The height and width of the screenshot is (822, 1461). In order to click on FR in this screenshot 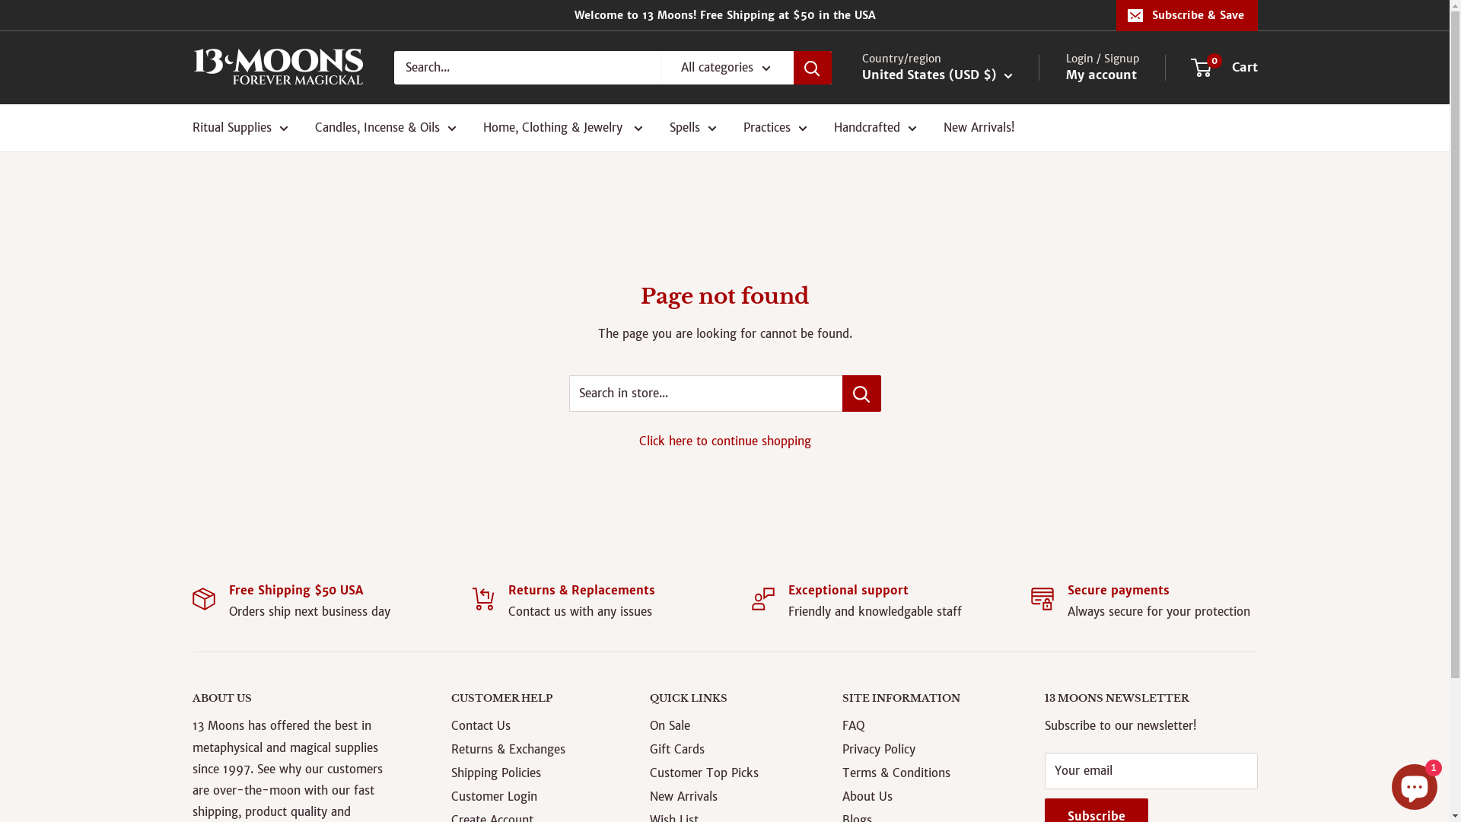, I will do `click(925, 256)`.